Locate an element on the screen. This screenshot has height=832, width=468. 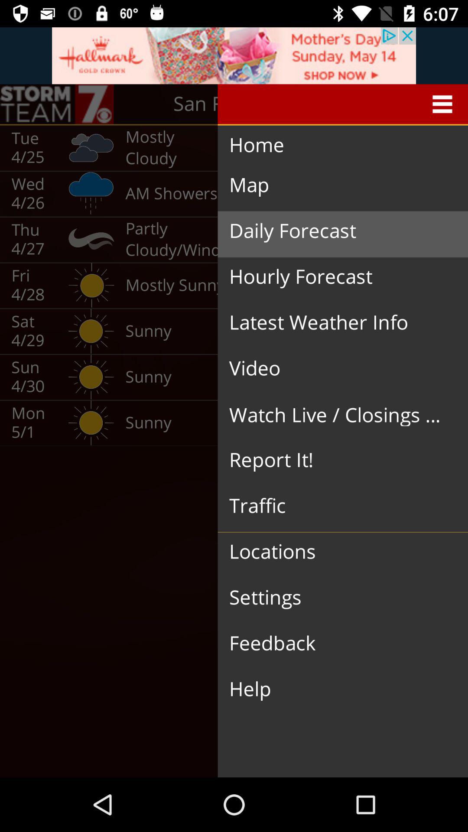
select the hourly forecast is located at coordinates (336, 277).